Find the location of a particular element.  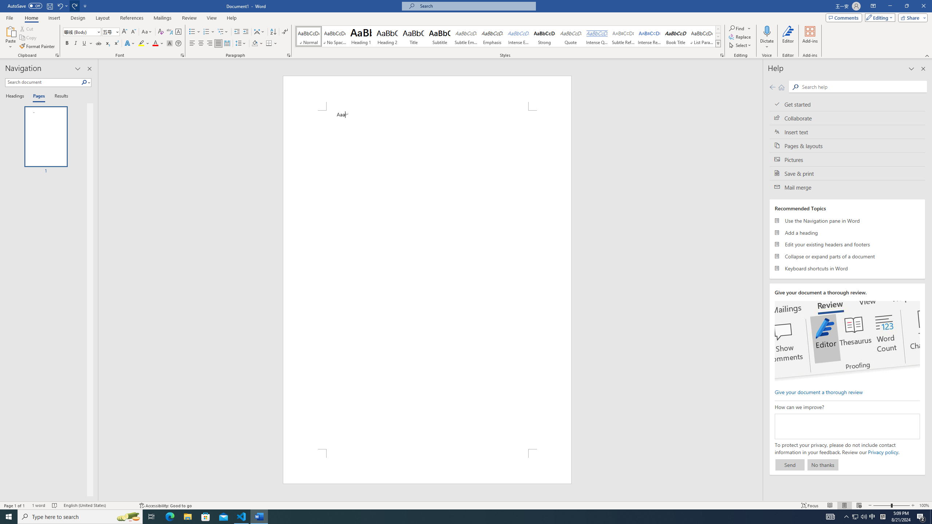

Title is located at coordinates (414, 36).